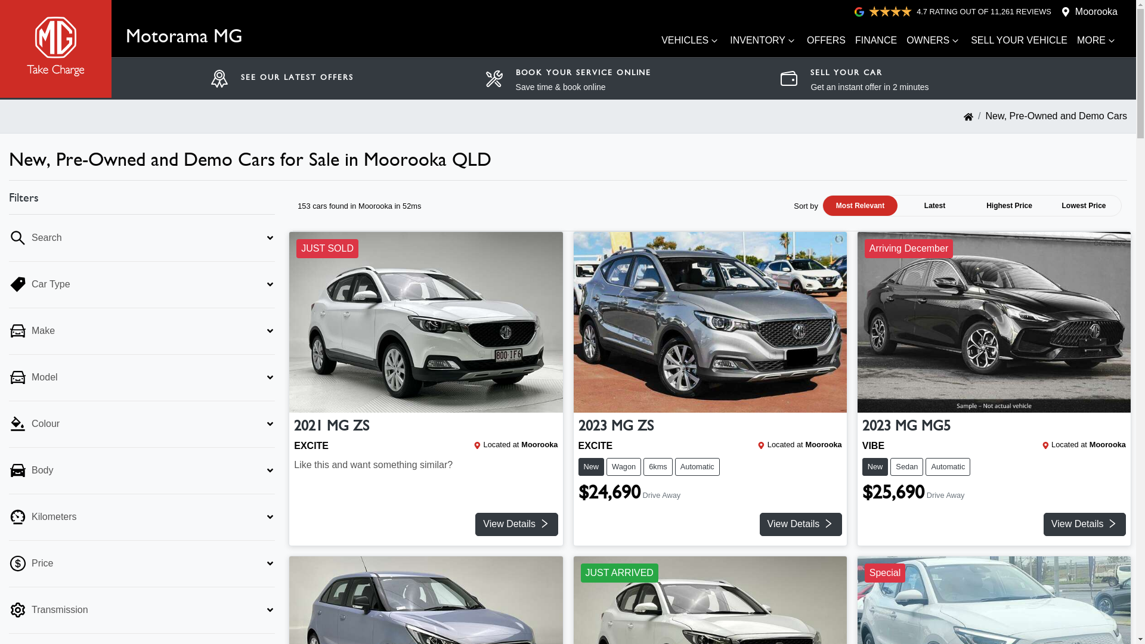 The width and height of the screenshot is (1145, 644). What do you see at coordinates (1019, 41) in the screenshot?
I see `SELL YOUR VEHICLE` at bounding box center [1019, 41].